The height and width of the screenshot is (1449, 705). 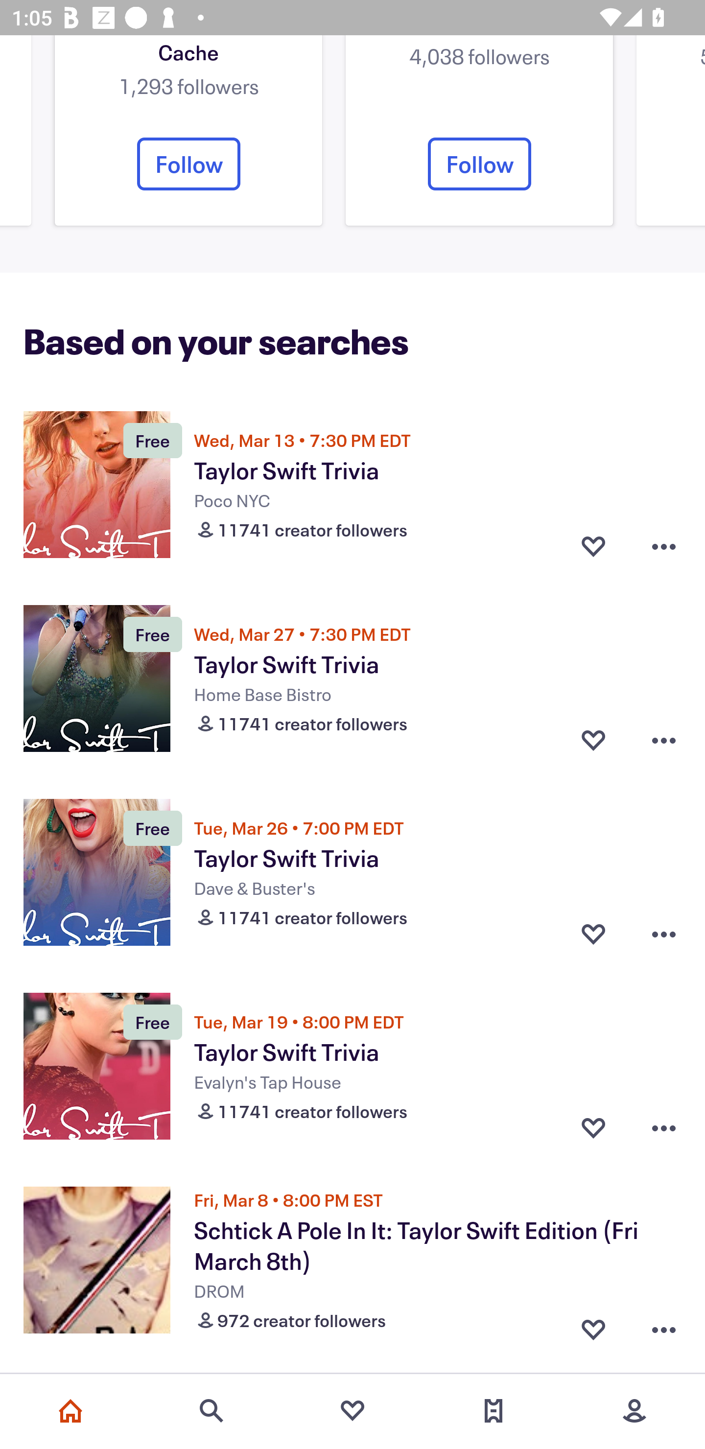 I want to click on Overflow menu button, so click(x=664, y=1326).